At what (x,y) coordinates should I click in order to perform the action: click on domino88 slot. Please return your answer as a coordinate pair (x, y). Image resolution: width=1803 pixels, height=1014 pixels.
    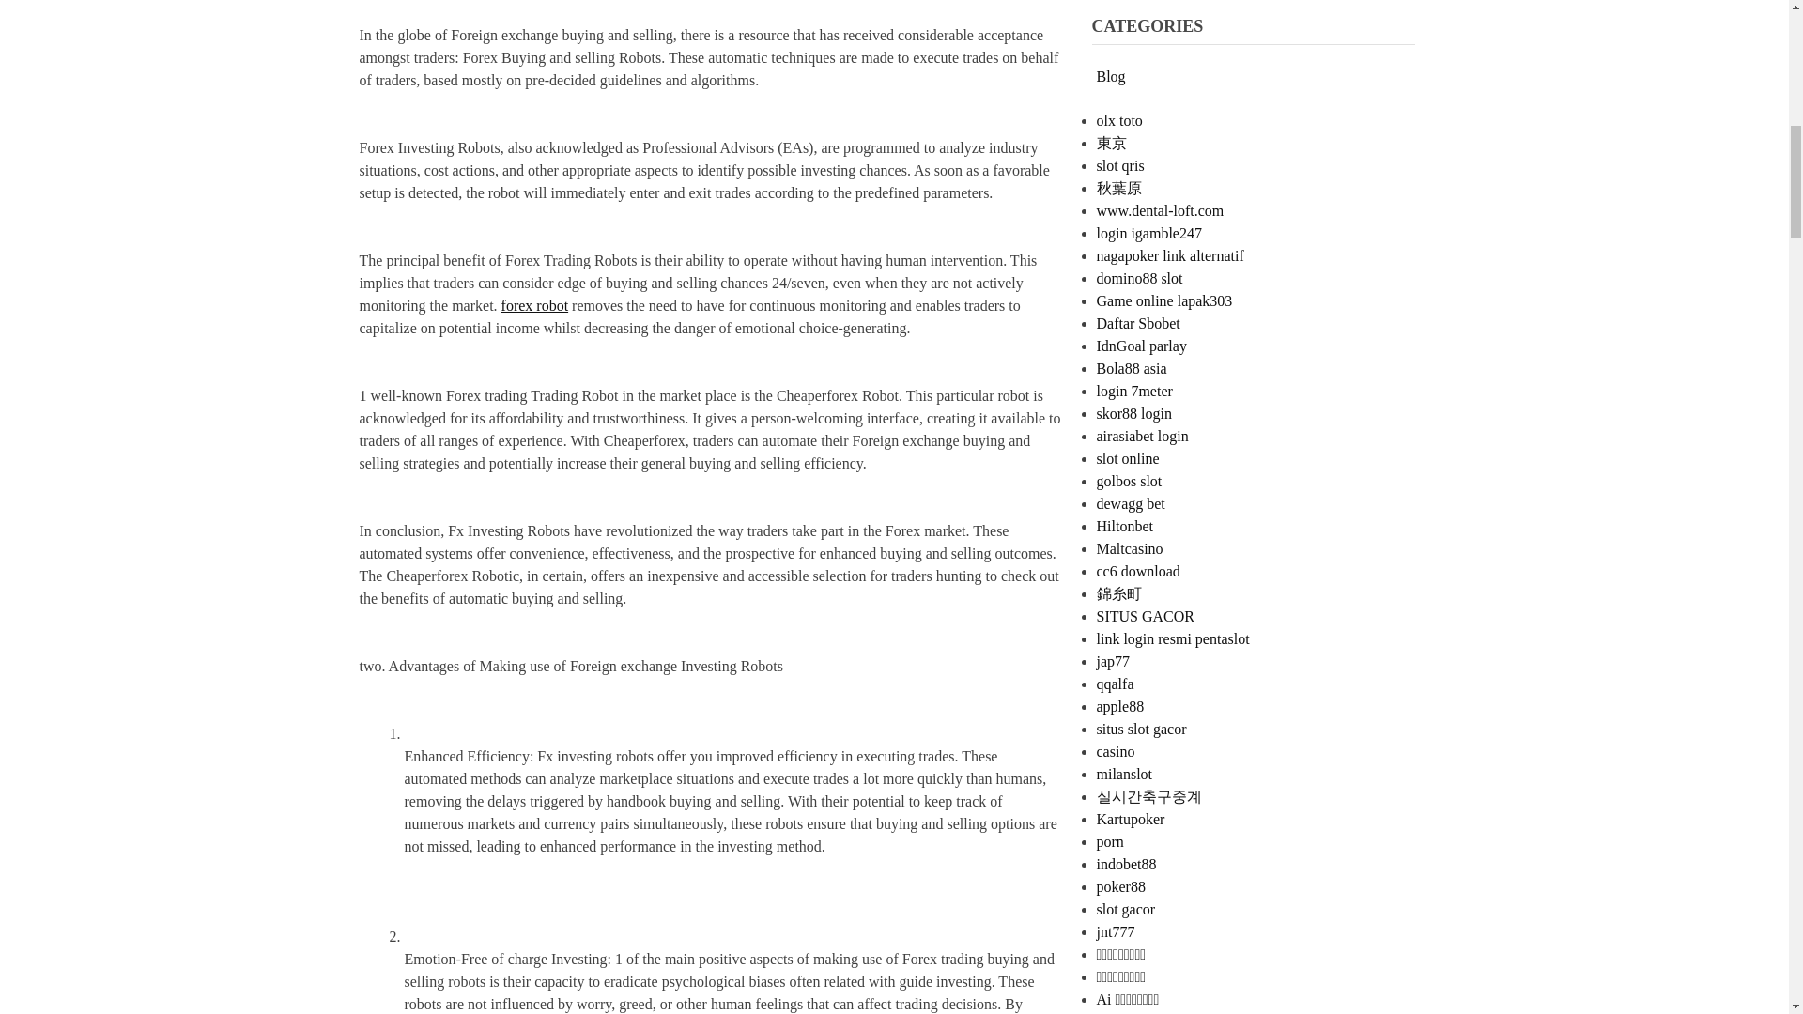
    Looking at the image, I should click on (1139, 278).